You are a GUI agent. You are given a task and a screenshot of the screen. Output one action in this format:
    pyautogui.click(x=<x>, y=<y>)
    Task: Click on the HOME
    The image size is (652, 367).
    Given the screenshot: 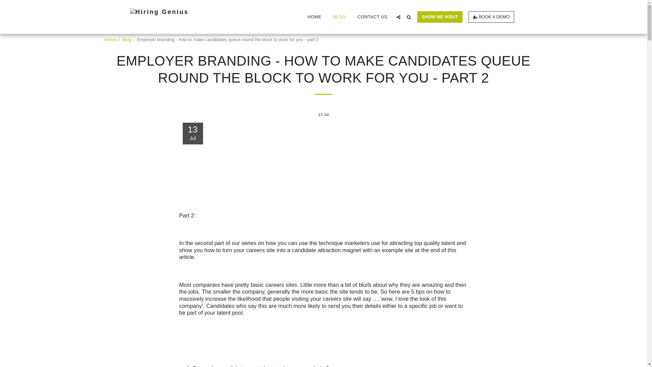 What is the action you would take?
    pyautogui.click(x=314, y=17)
    